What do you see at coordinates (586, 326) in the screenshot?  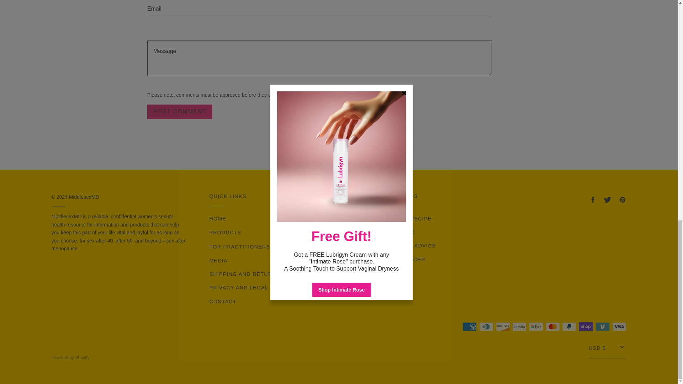 I see `Shop Pay` at bounding box center [586, 326].